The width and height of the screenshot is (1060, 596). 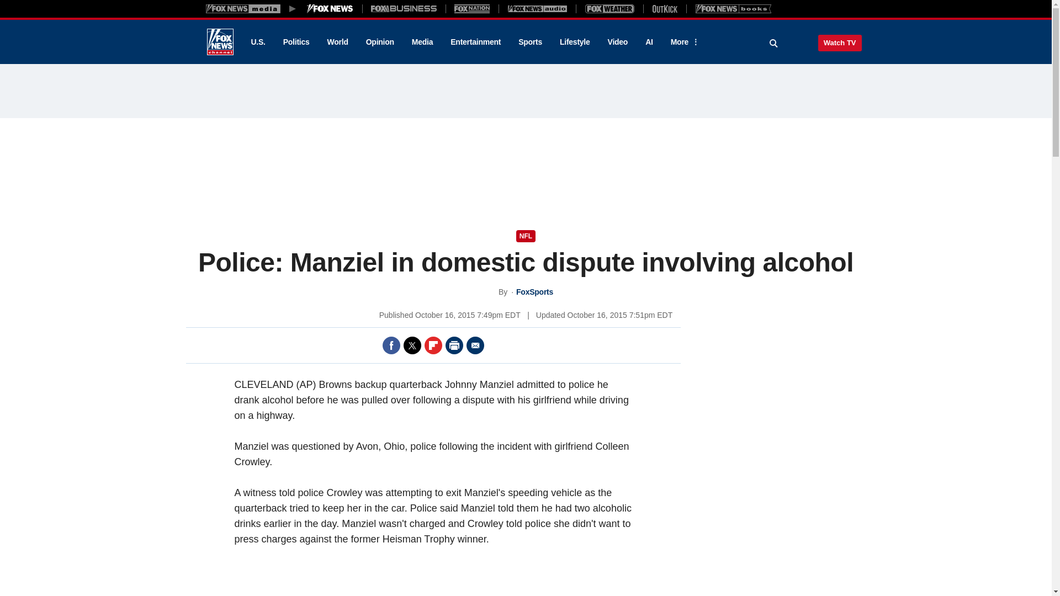 I want to click on Lifestyle, so click(x=575, y=42).